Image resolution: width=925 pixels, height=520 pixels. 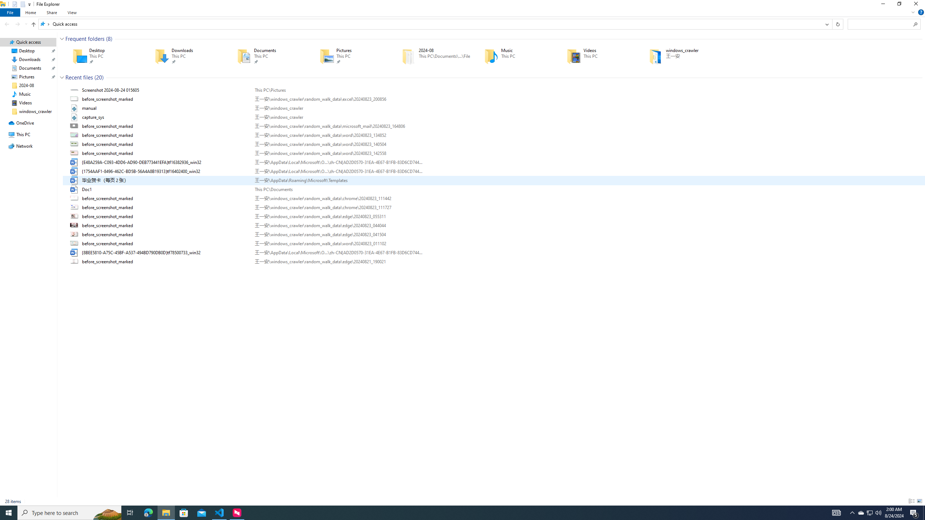 I want to click on Documents, so click(x=268, y=56).